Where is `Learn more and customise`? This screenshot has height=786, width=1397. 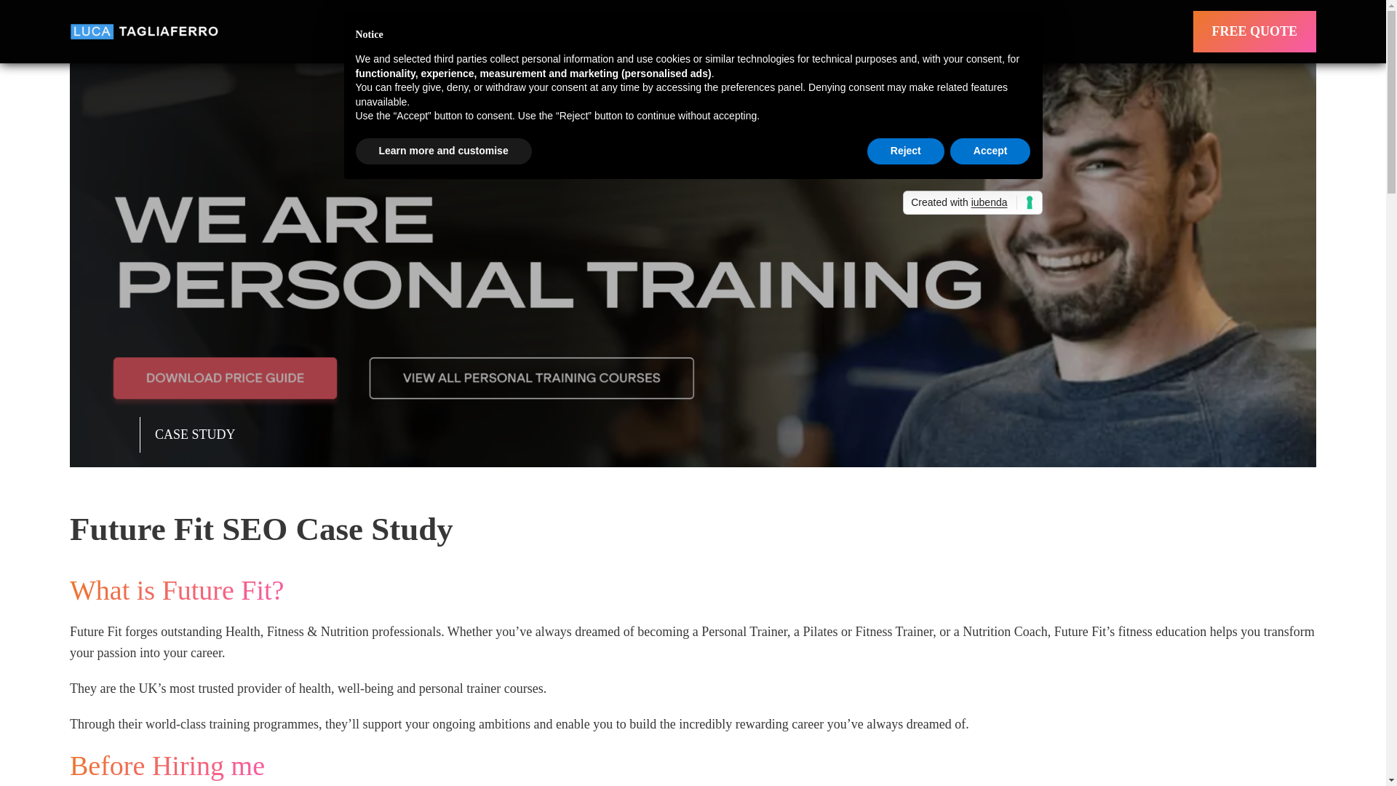 Learn more and customise is located at coordinates (442, 151).